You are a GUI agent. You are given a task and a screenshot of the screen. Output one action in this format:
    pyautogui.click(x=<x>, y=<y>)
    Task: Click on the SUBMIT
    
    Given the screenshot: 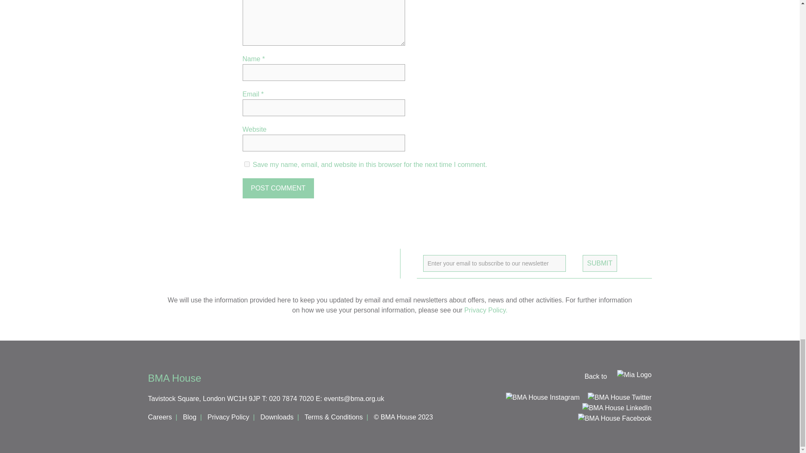 What is the action you would take?
    pyautogui.click(x=600, y=263)
    